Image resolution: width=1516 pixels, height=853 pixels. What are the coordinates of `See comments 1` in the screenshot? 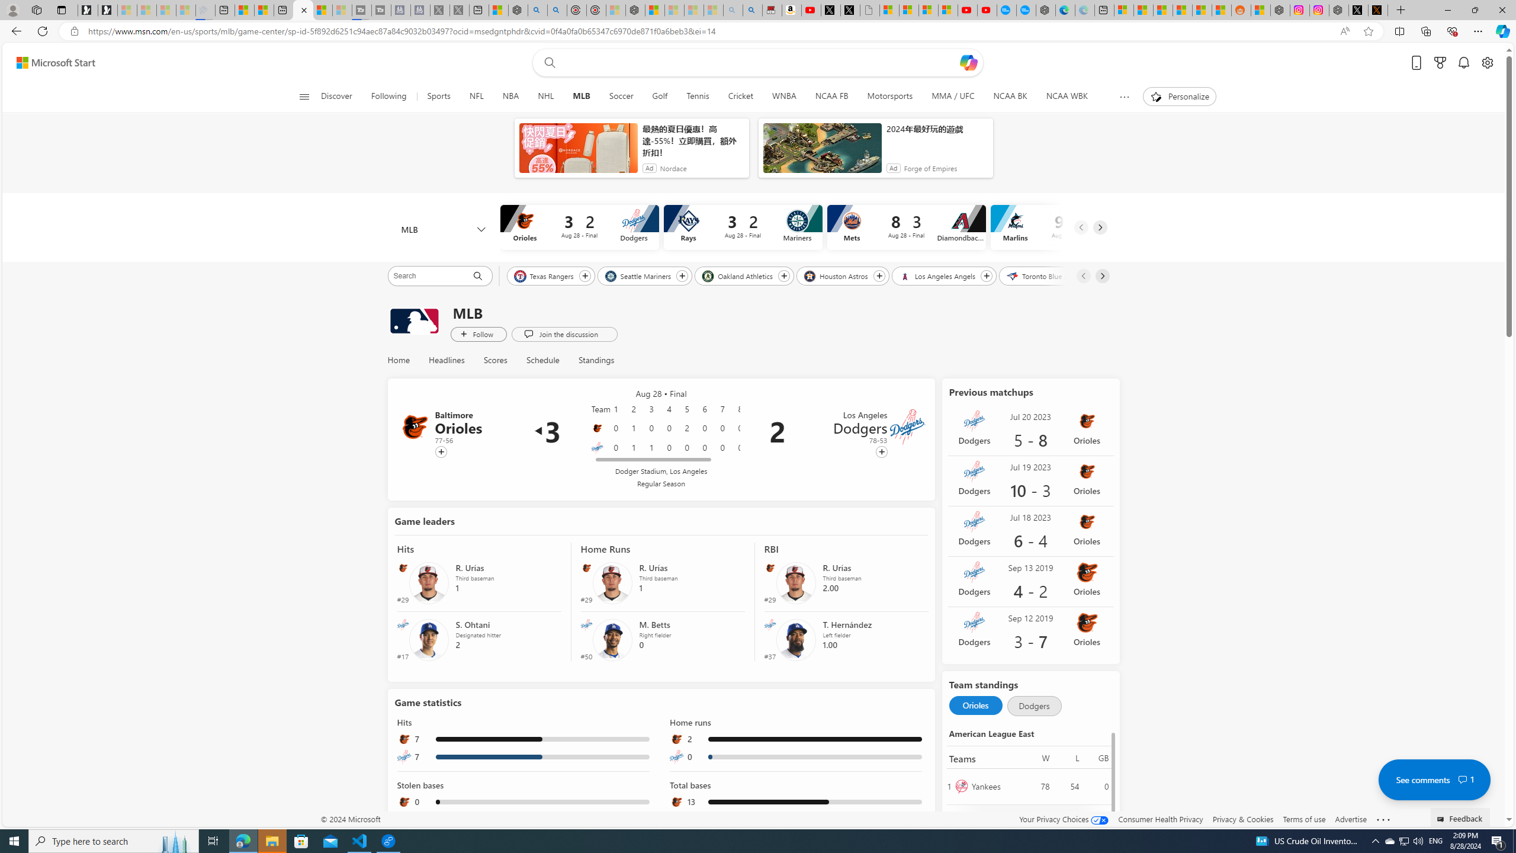 It's located at (1434, 780).